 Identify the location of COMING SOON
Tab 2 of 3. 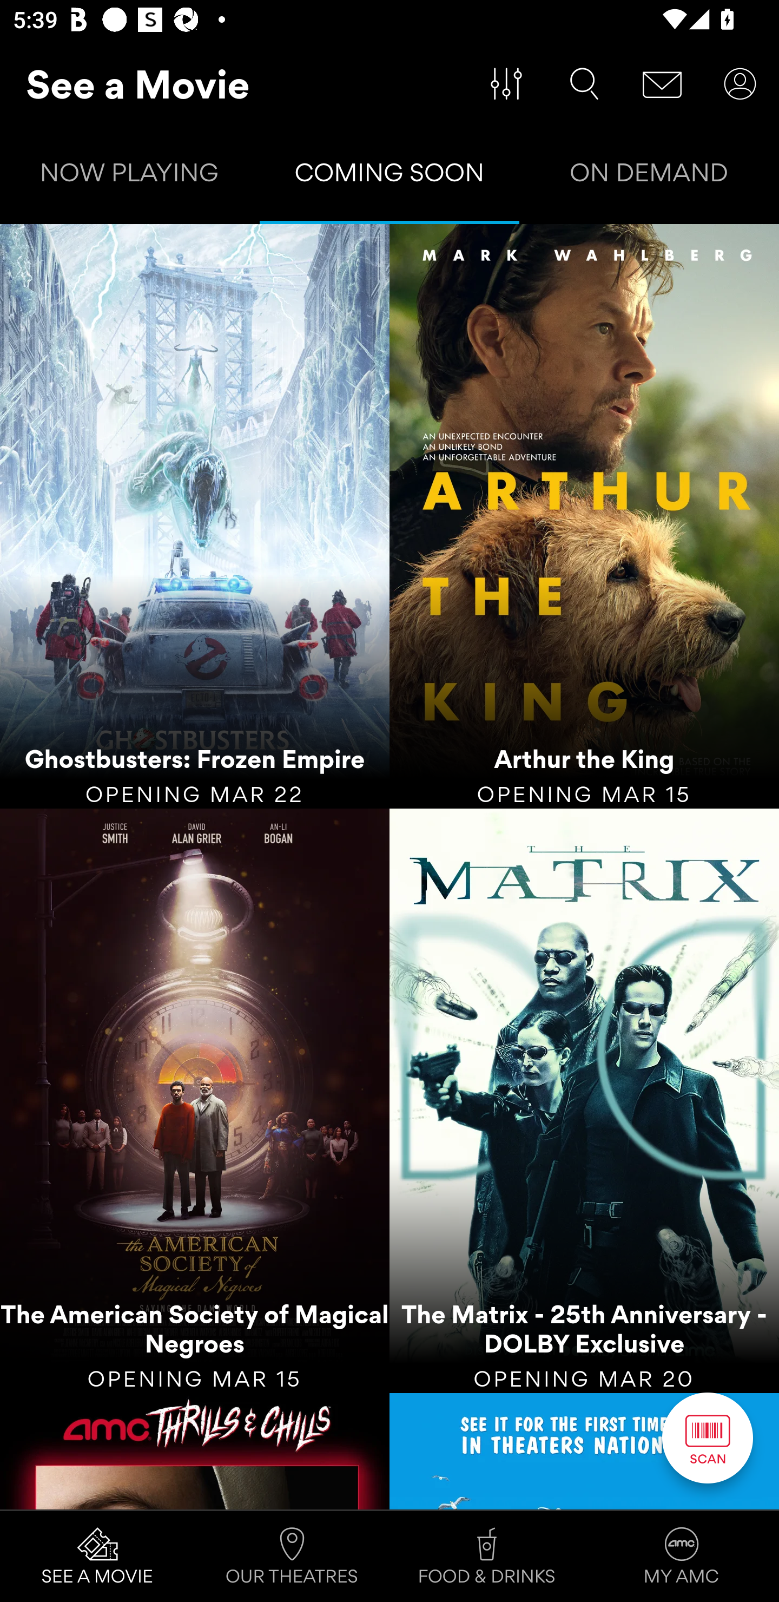
(389, 176).